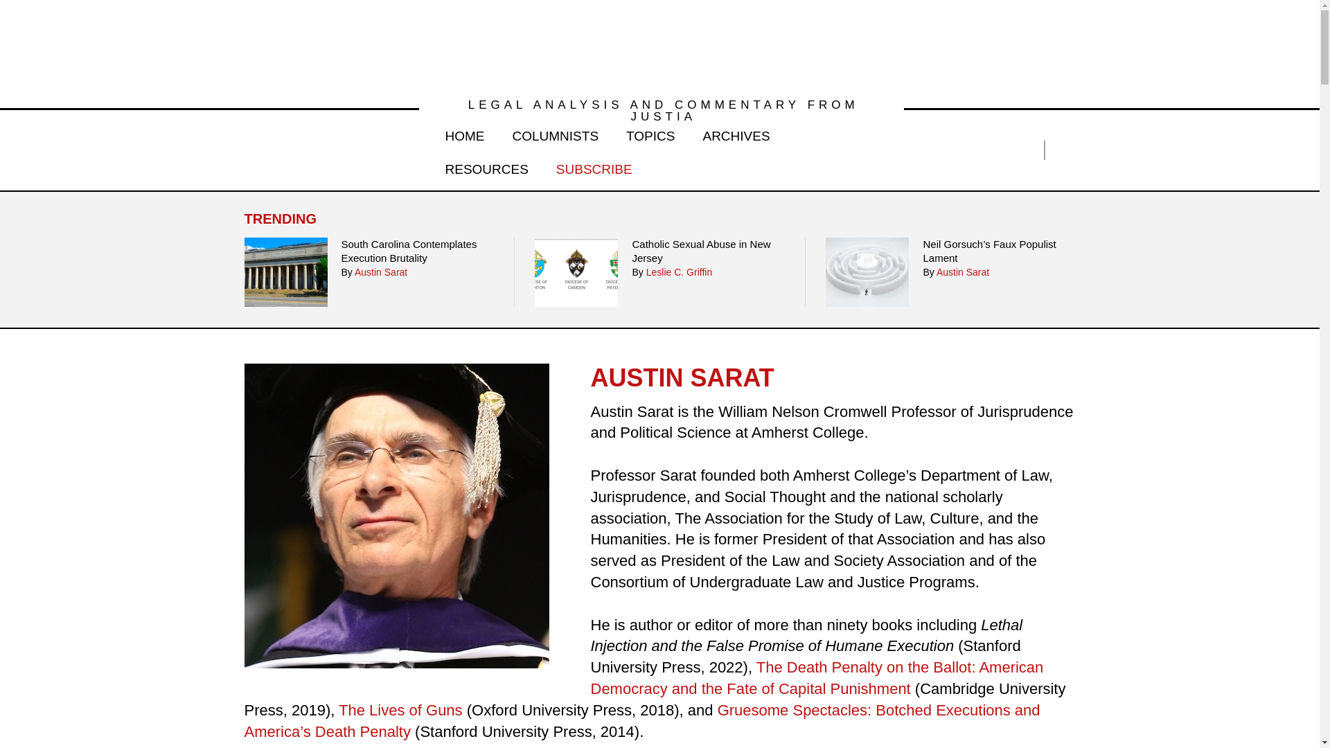 This screenshot has height=748, width=1330. I want to click on The Lives of Guns, so click(400, 710).